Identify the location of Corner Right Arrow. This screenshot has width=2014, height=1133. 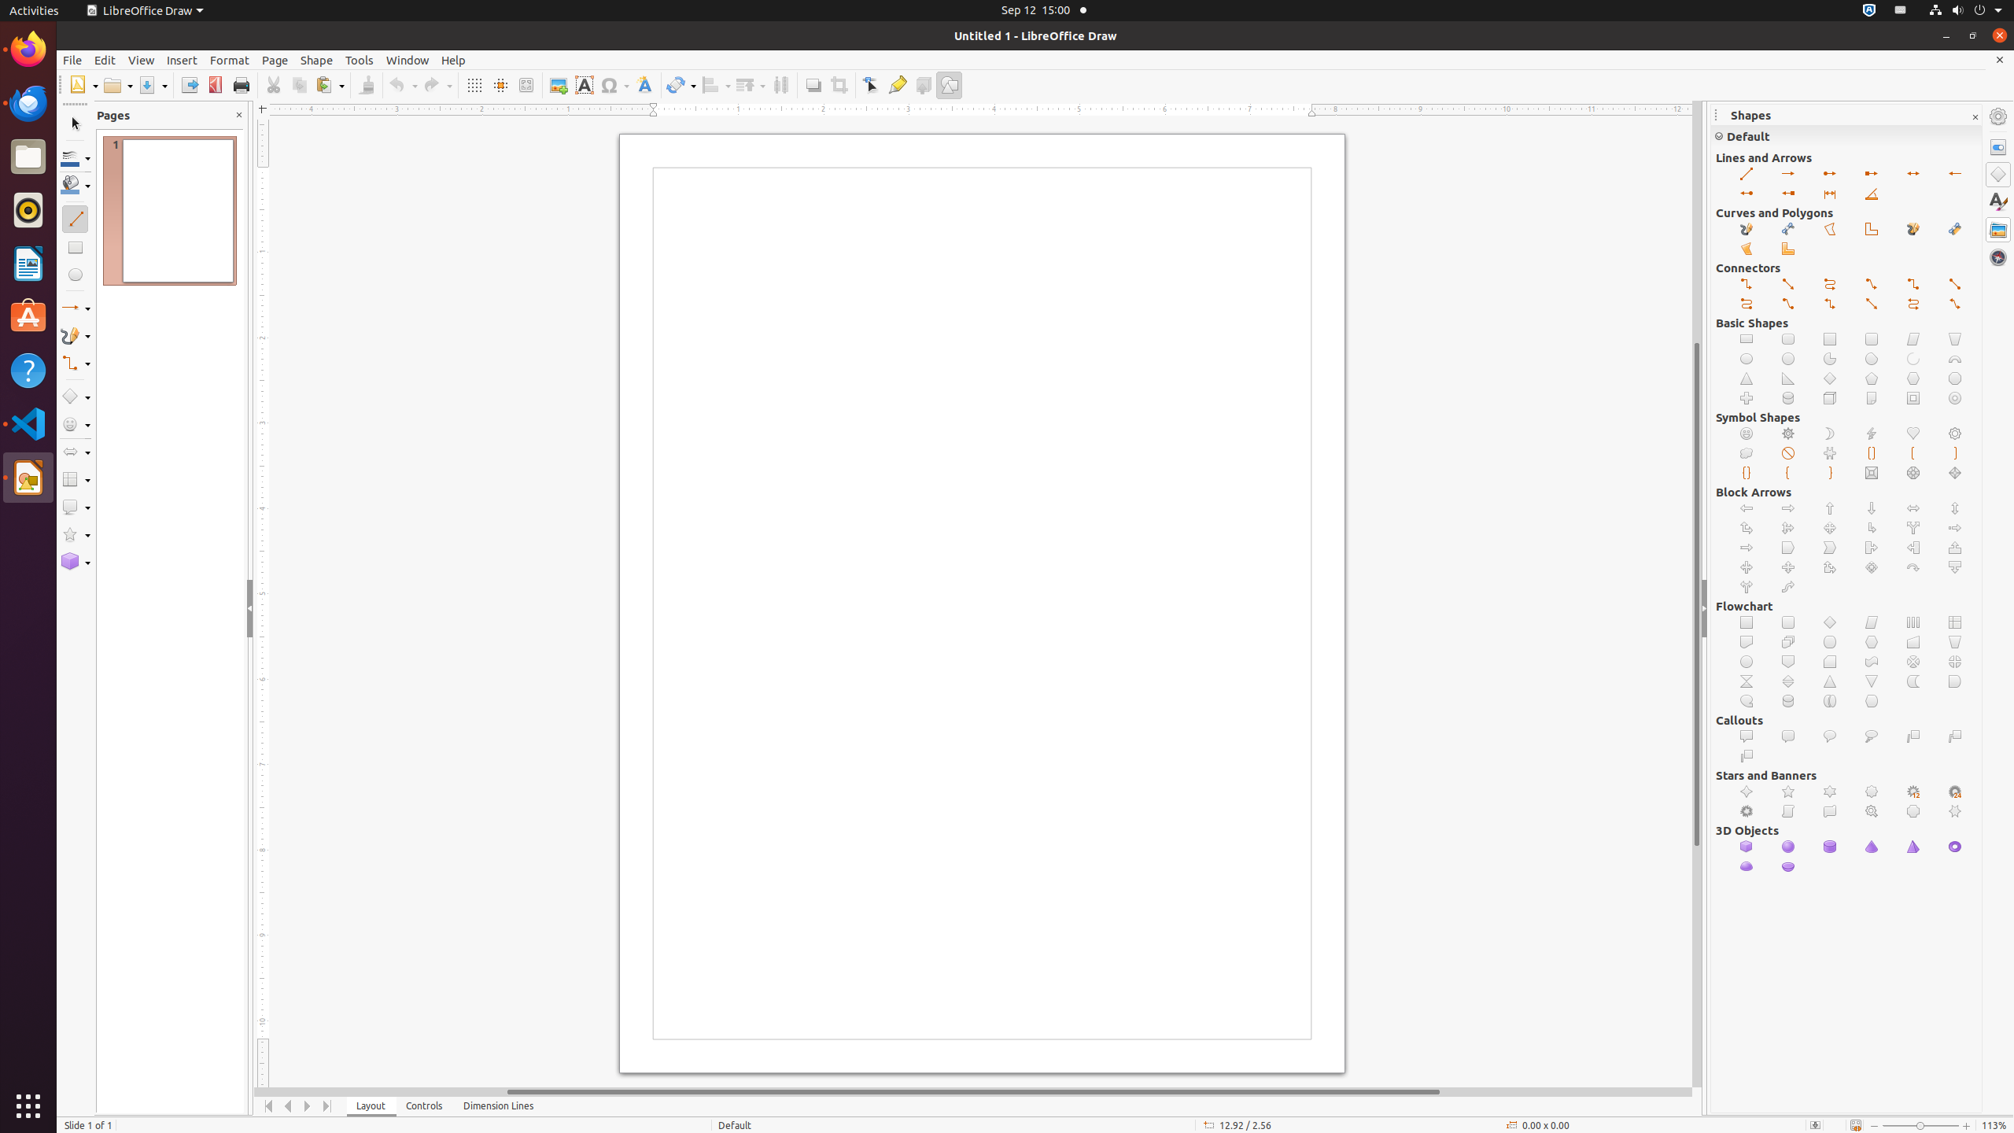
(1872, 529).